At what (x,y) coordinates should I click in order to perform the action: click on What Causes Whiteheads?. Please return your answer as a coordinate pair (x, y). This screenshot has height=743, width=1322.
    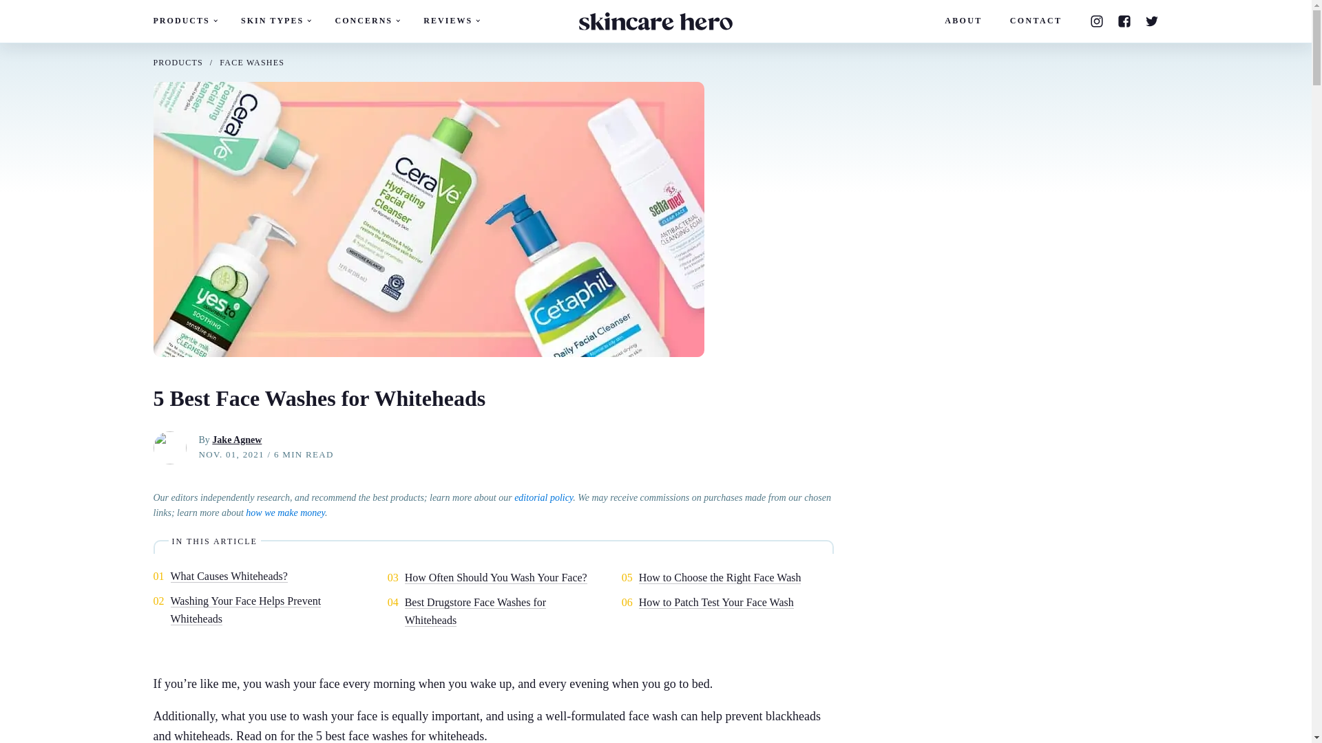
    Looking at the image, I should click on (229, 577).